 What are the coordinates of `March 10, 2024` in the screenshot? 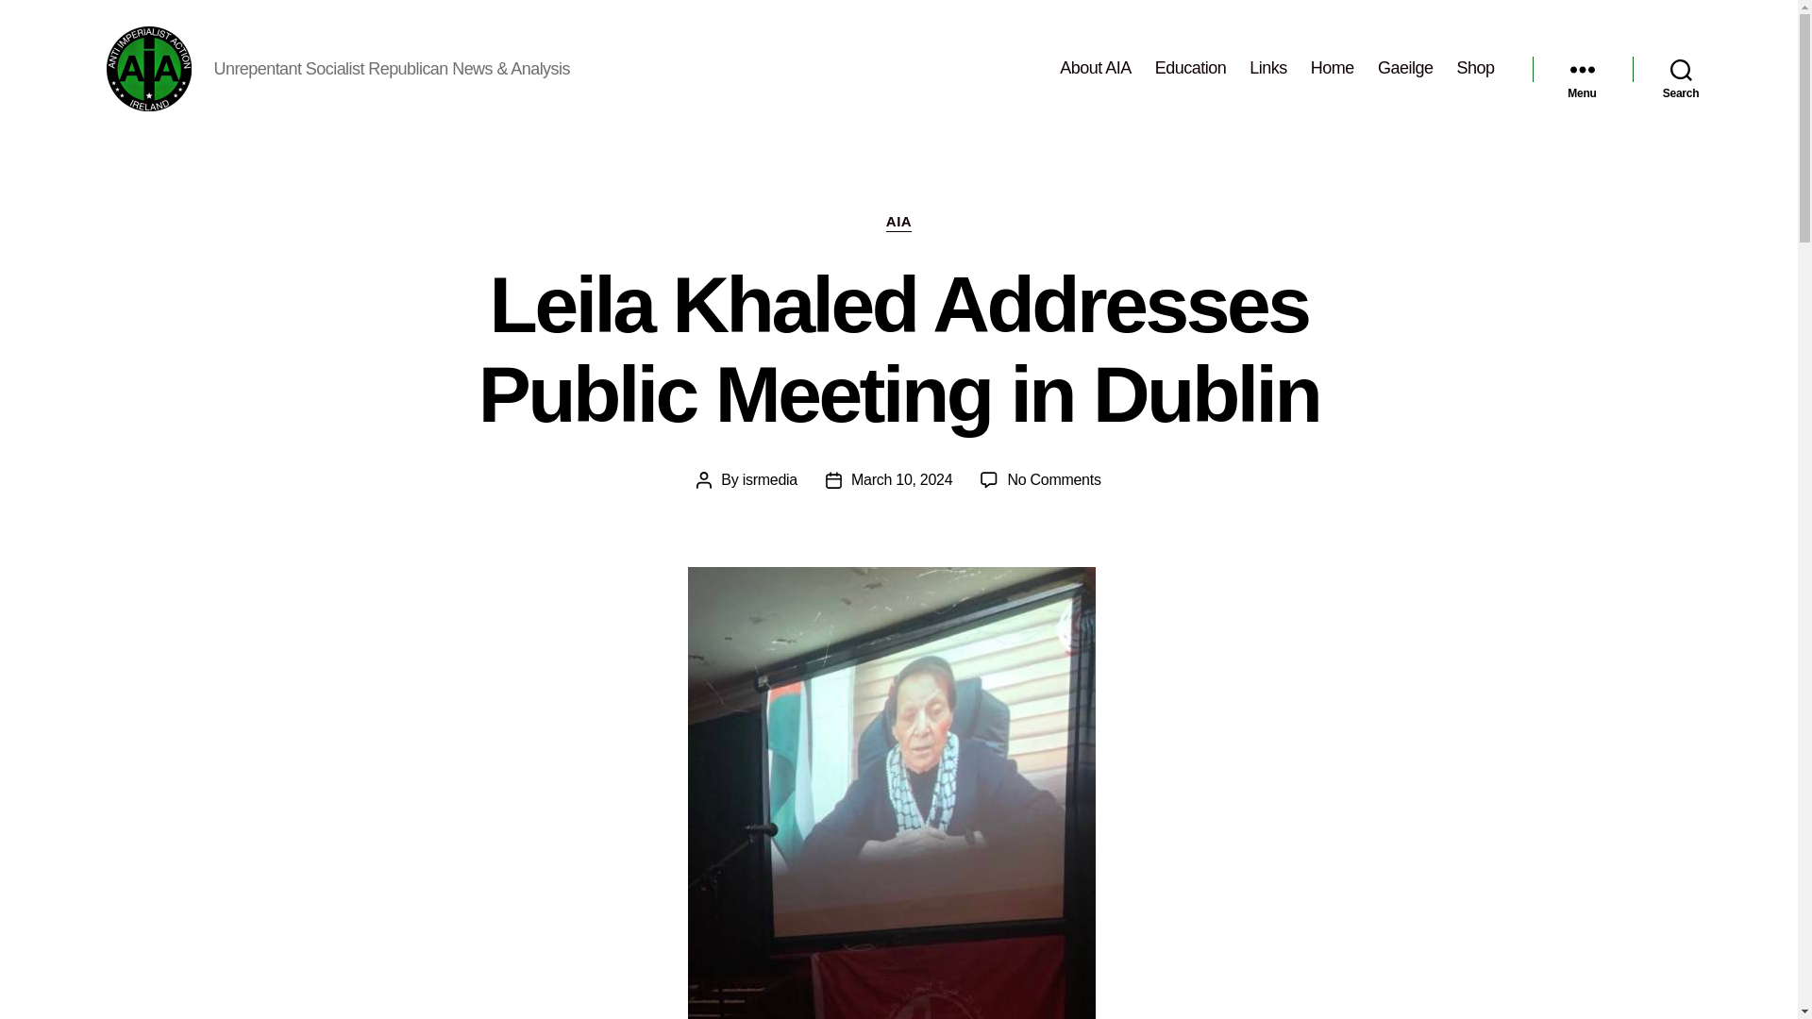 It's located at (902, 479).